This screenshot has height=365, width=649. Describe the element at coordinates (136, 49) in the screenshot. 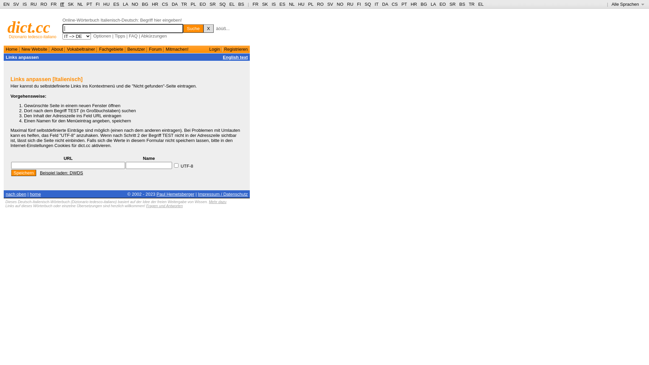

I see `Benutzer` at that location.